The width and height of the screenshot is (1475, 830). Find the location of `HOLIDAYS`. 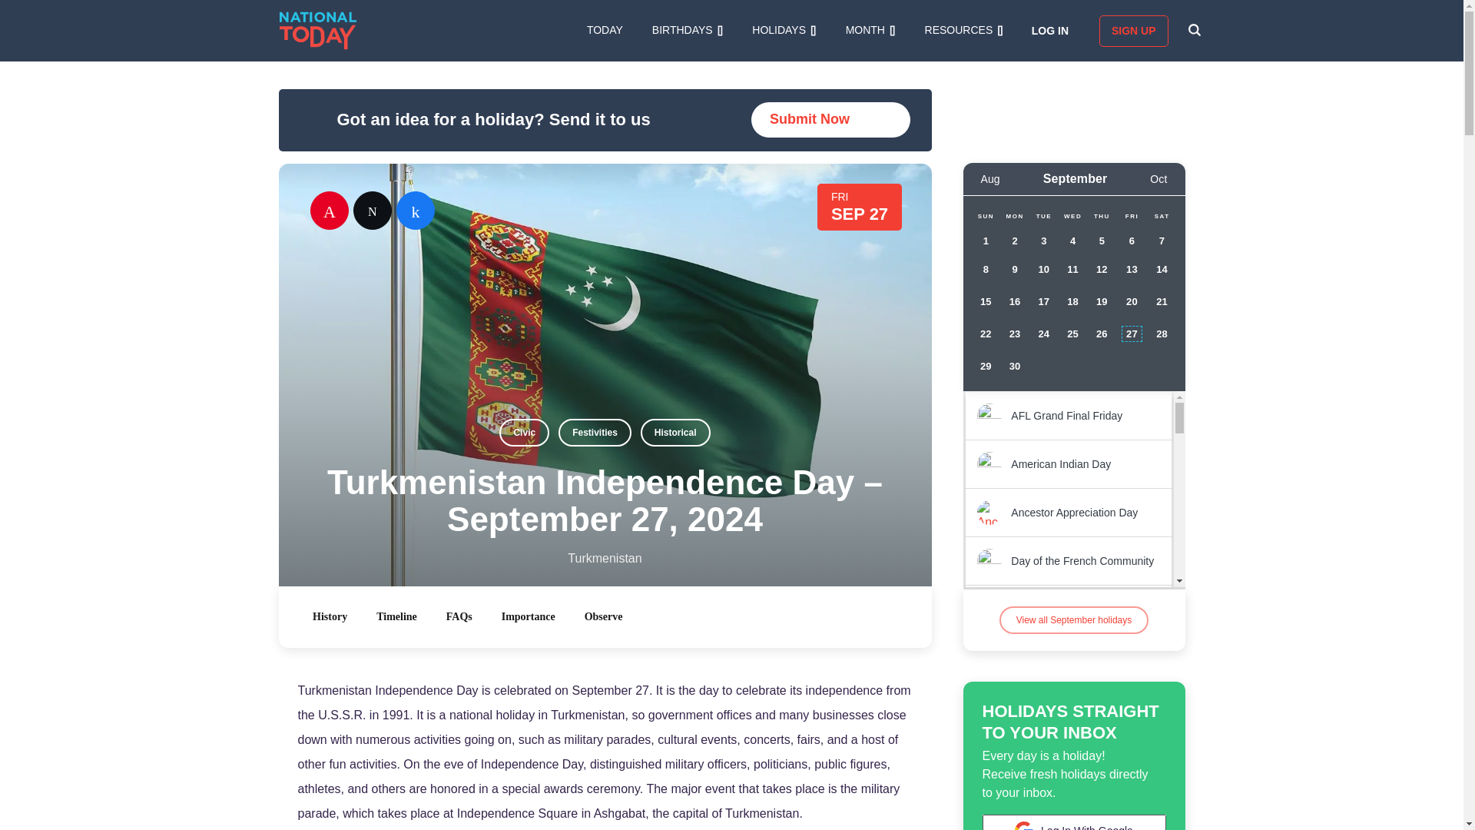

HOLIDAYS is located at coordinates (784, 30).